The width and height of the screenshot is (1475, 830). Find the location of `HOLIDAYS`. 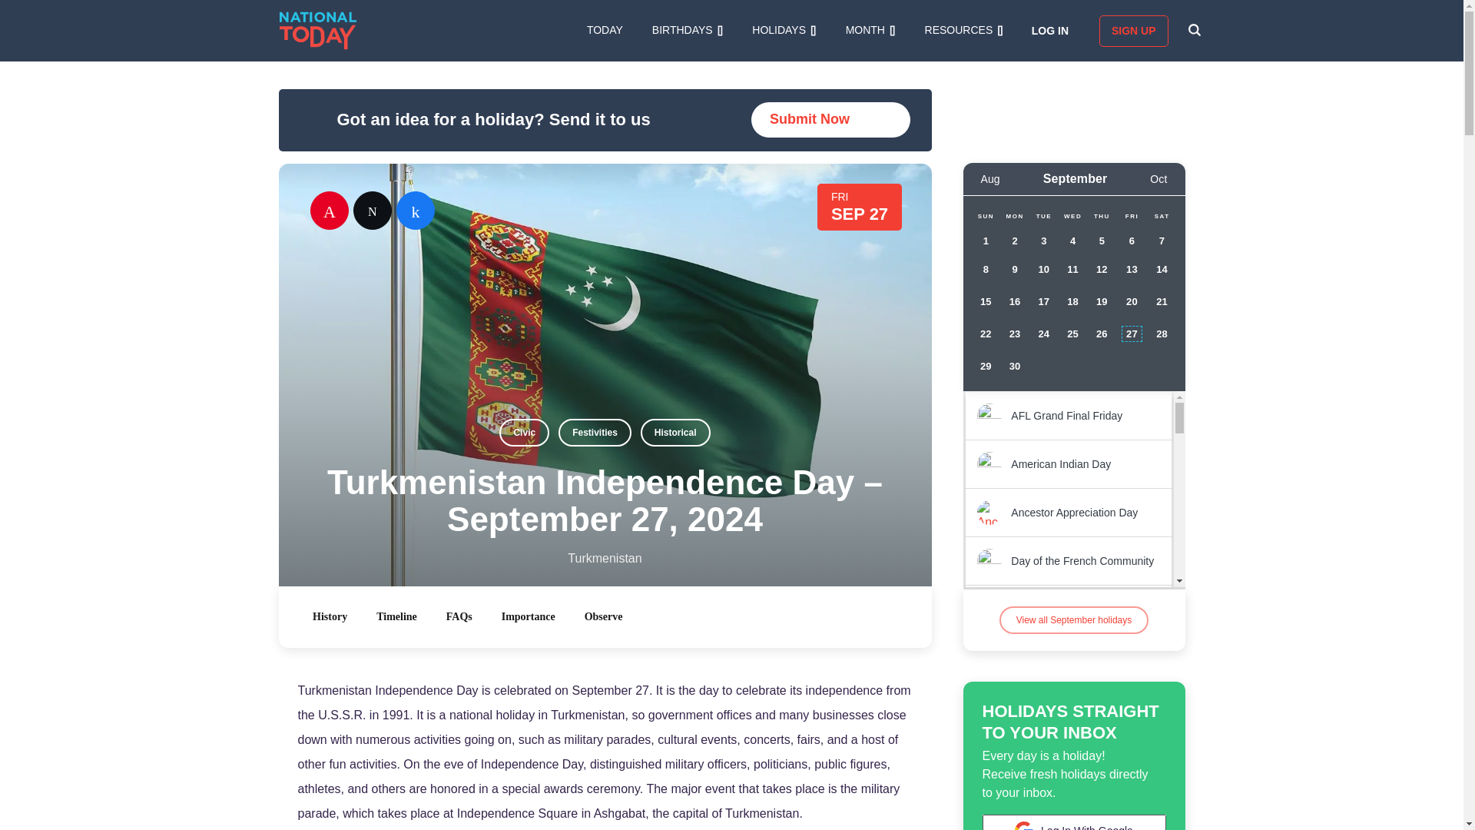

HOLIDAYS is located at coordinates (784, 30).